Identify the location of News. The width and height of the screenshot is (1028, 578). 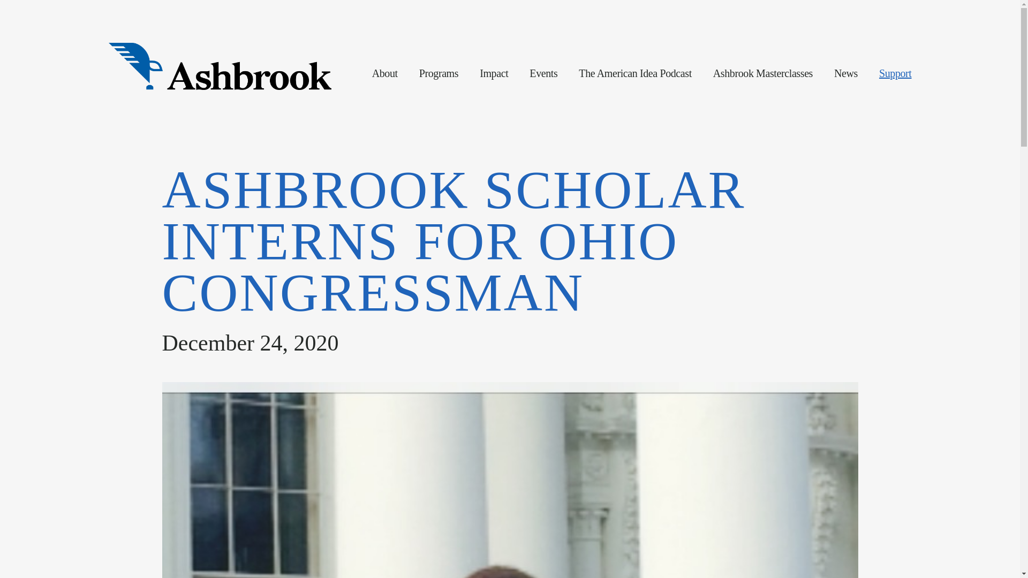
(845, 73).